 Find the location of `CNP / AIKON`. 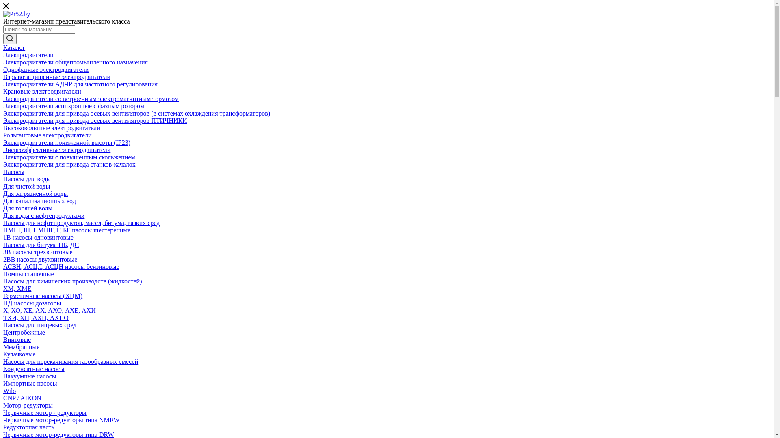

CNP / AIKON is located at coordinates (22, 398).